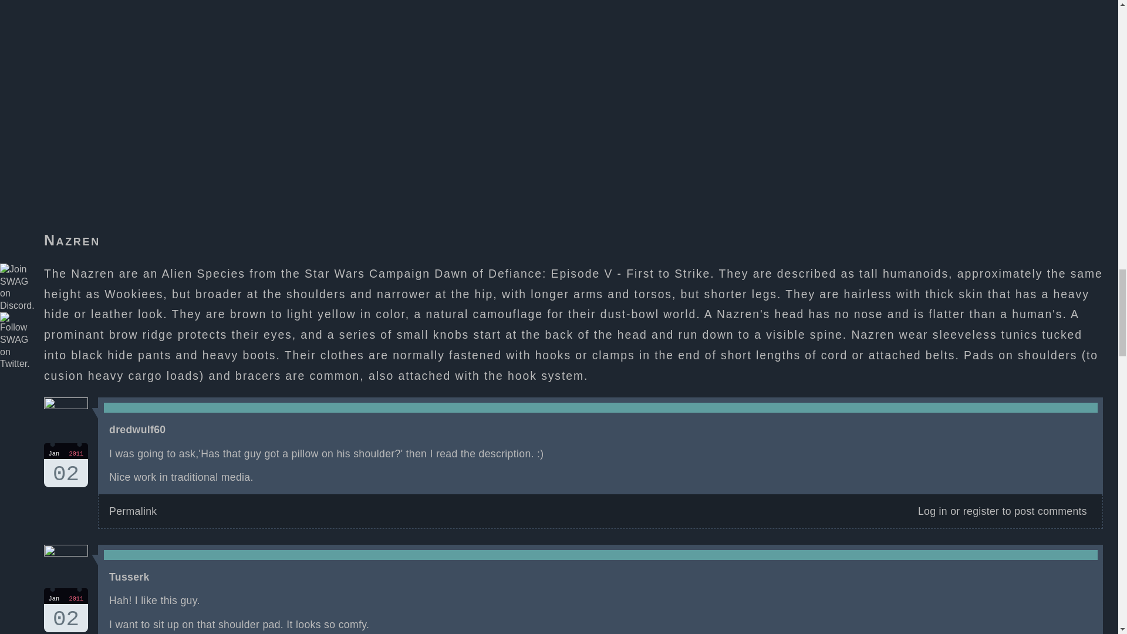 Image resolution: width=1127 pixels, height=634 pixels. Describe the element at coordinates (66, 465) in the screenshot. I see `Tusserk` at that location.